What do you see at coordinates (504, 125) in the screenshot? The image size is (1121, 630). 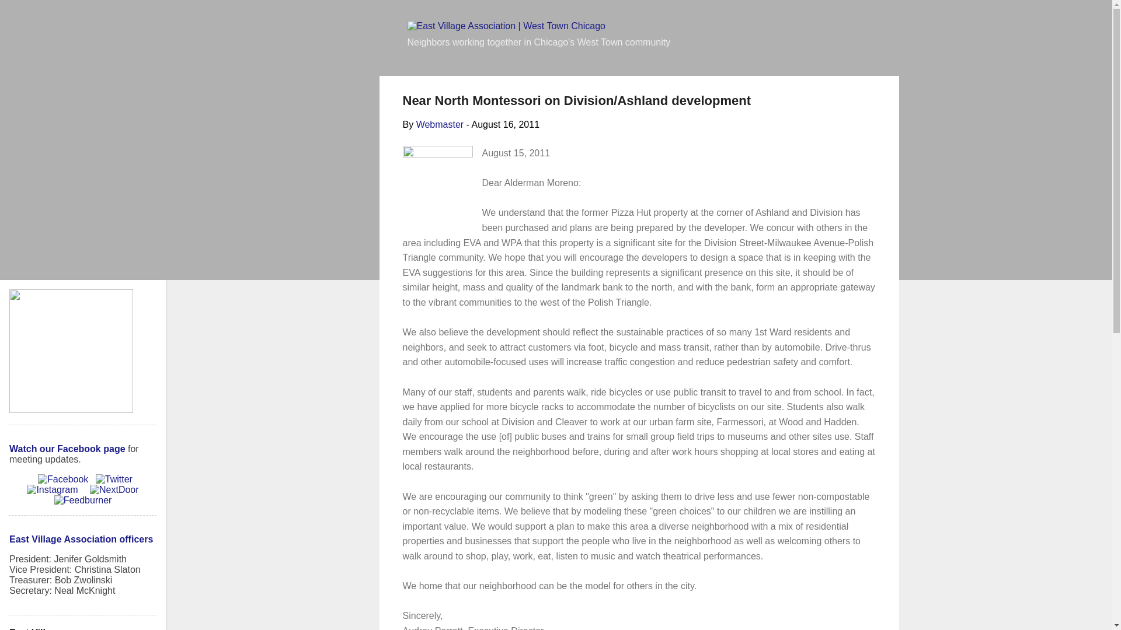 I see `August 16, 2011` at bounding box center [504, 125].